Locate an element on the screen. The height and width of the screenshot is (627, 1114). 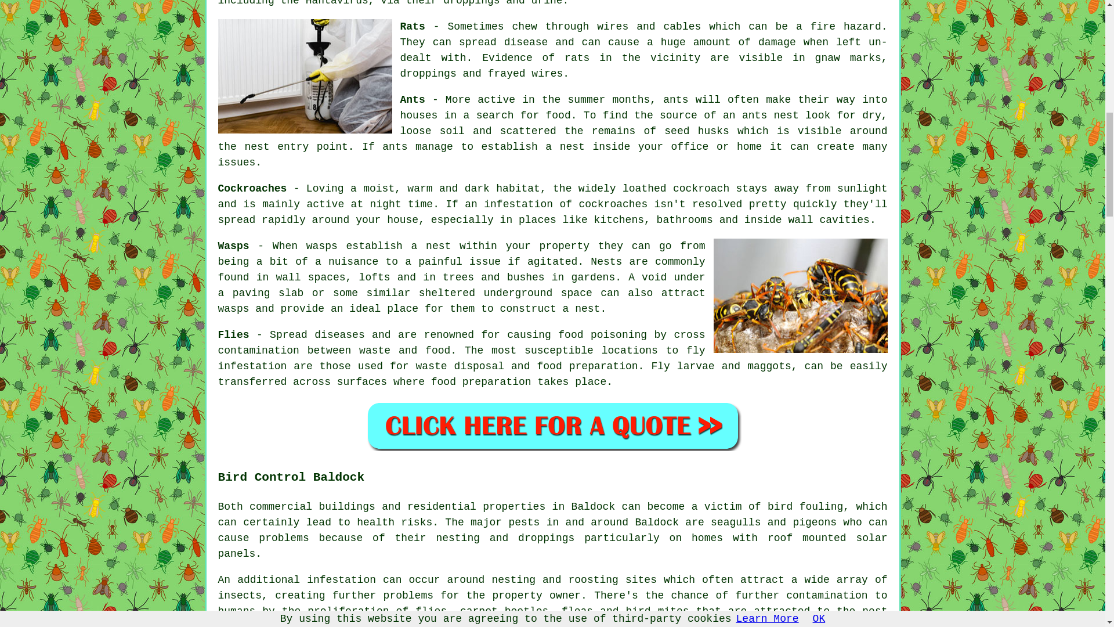
an ants nest is located at coordinates (761, 116).